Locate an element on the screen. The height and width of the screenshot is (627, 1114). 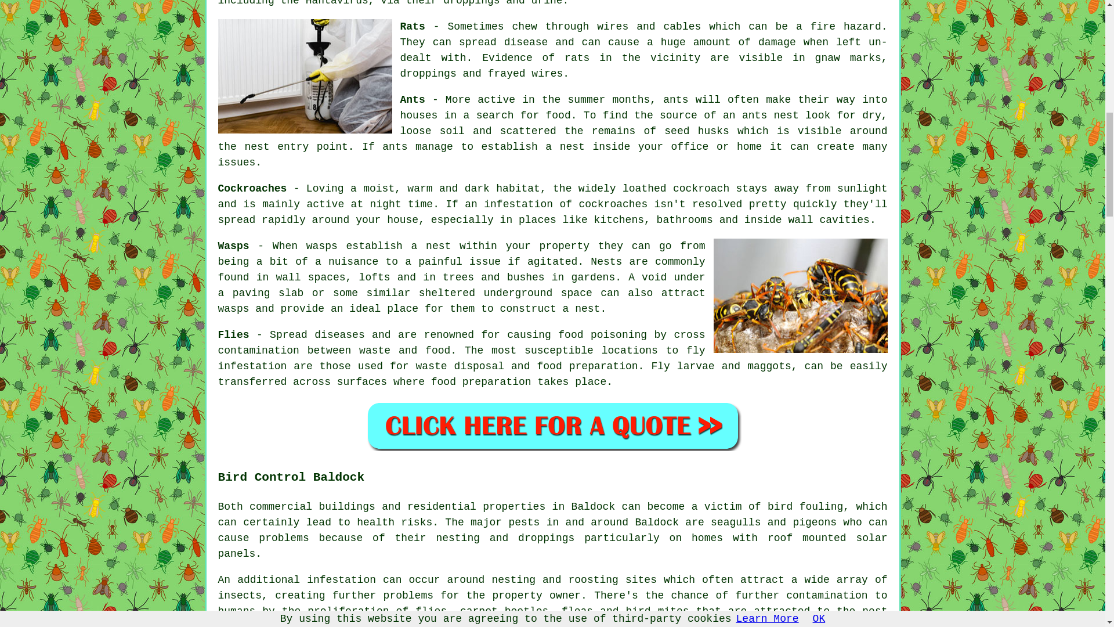
an ants nest is located at coordinates (761, 116).